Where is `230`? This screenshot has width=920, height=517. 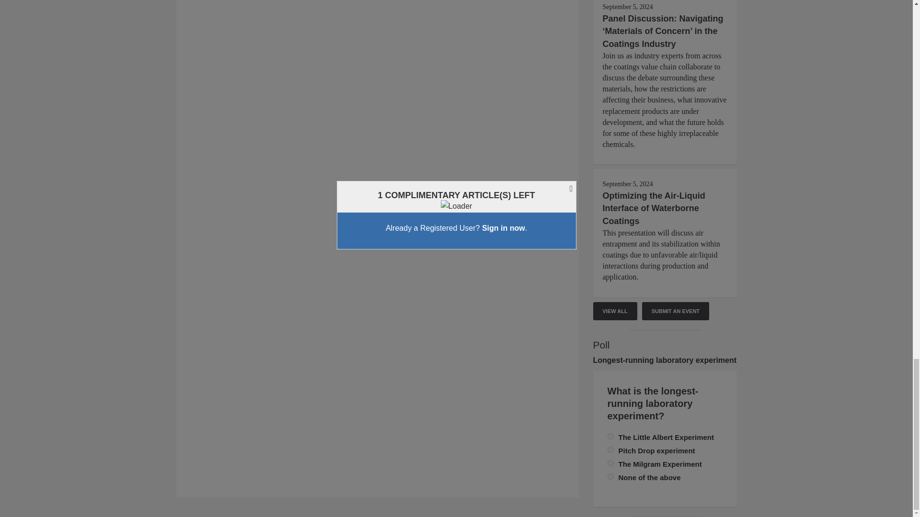
230 is located at coordinates (610, 450).